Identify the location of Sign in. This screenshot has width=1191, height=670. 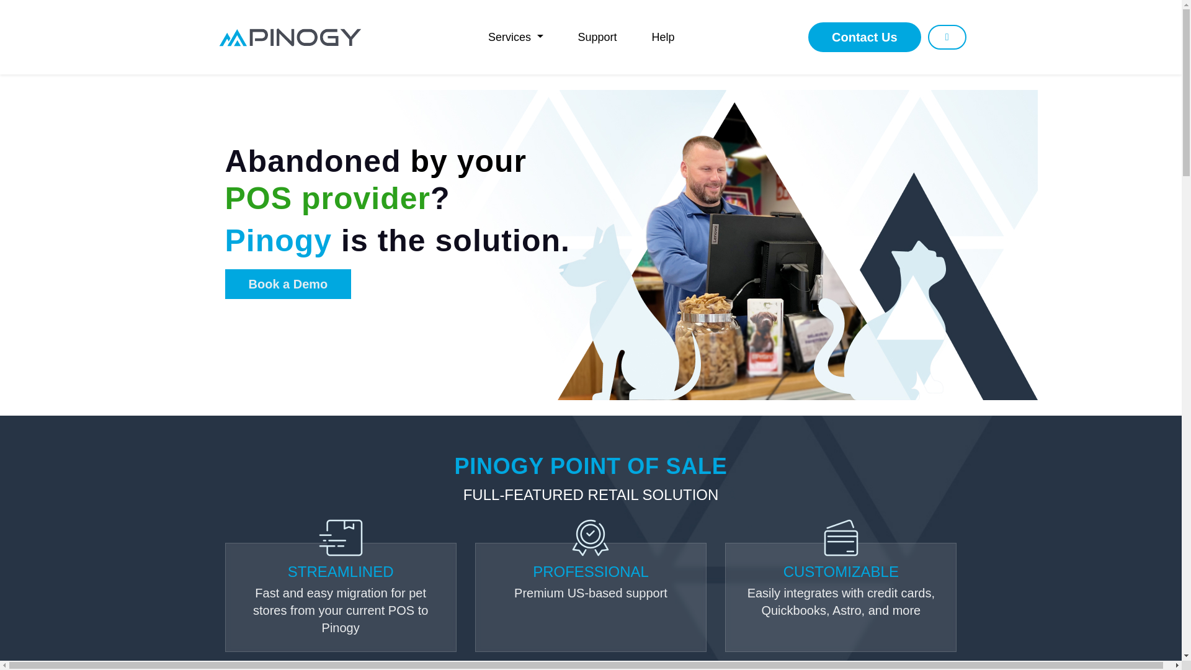
(947, 37).